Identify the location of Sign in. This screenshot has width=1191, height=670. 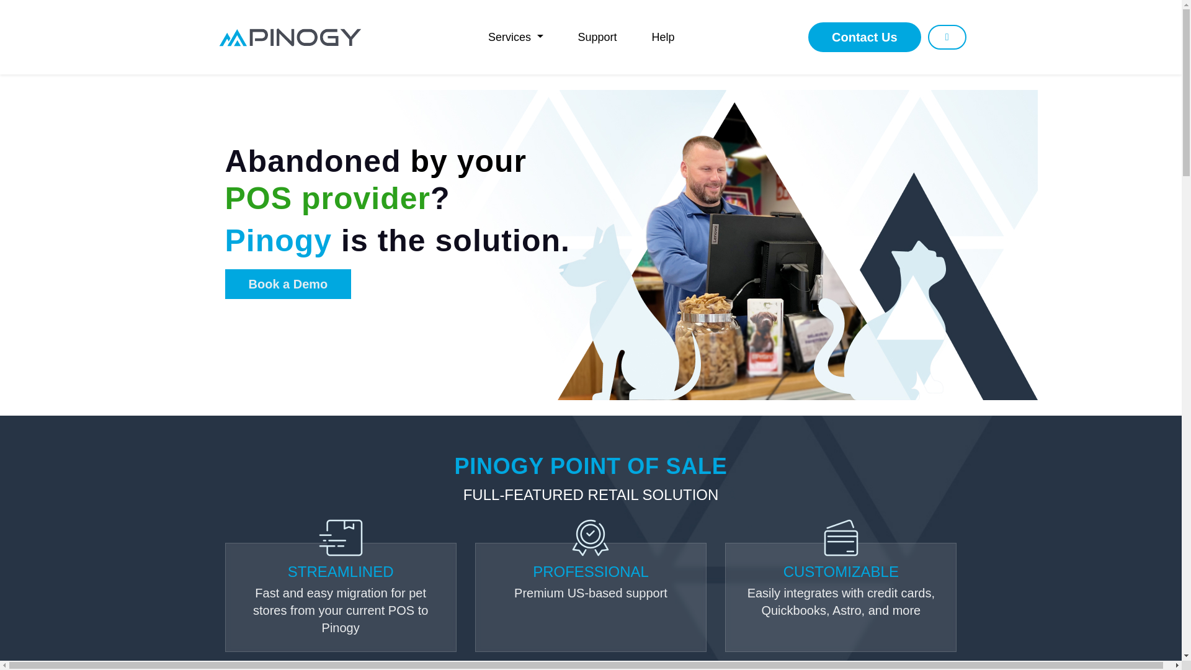
(947, 37).